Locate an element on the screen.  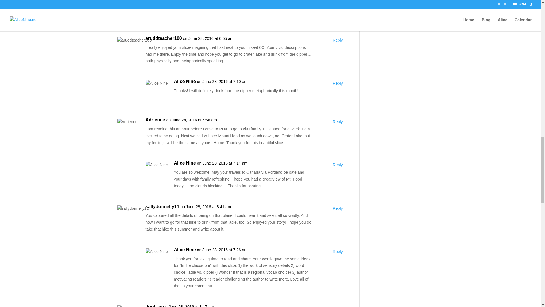
sallydonnelly11 is located at coordinates (162, 206).